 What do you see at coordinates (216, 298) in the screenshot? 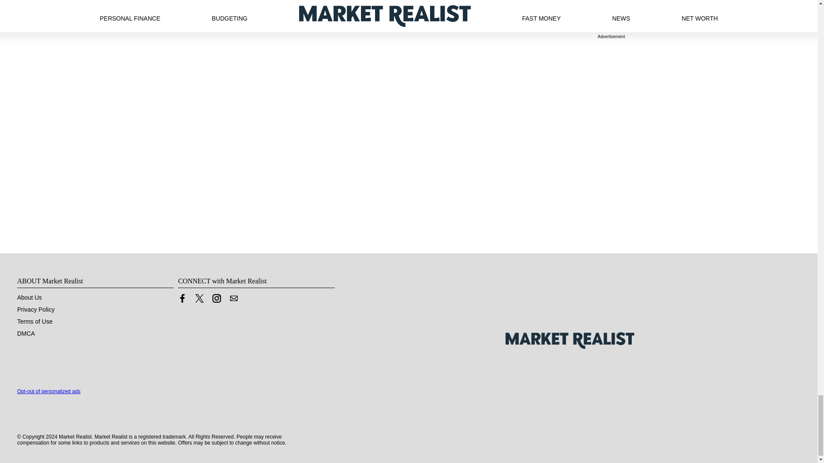
I see `Link to Instagram` at bounding box center [216, 298].